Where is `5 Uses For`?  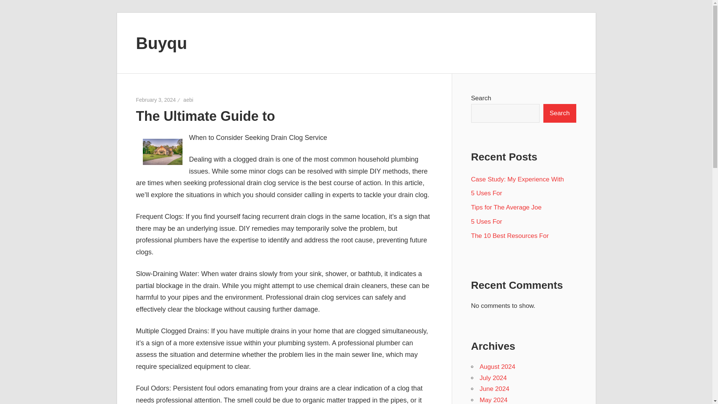 5 Uses For is located at coordinates (486, 221).